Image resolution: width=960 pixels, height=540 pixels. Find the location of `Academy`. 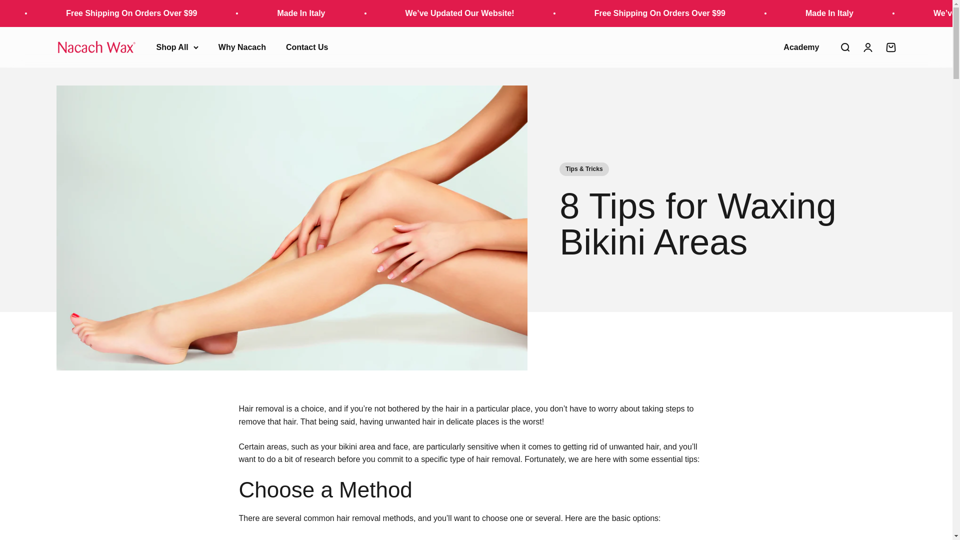

Academy is located at coordinates (801, 47).